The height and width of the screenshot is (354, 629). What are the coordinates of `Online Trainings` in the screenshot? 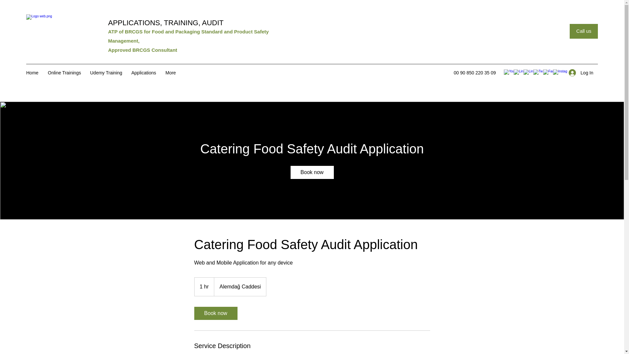 It's located at (66, 73).